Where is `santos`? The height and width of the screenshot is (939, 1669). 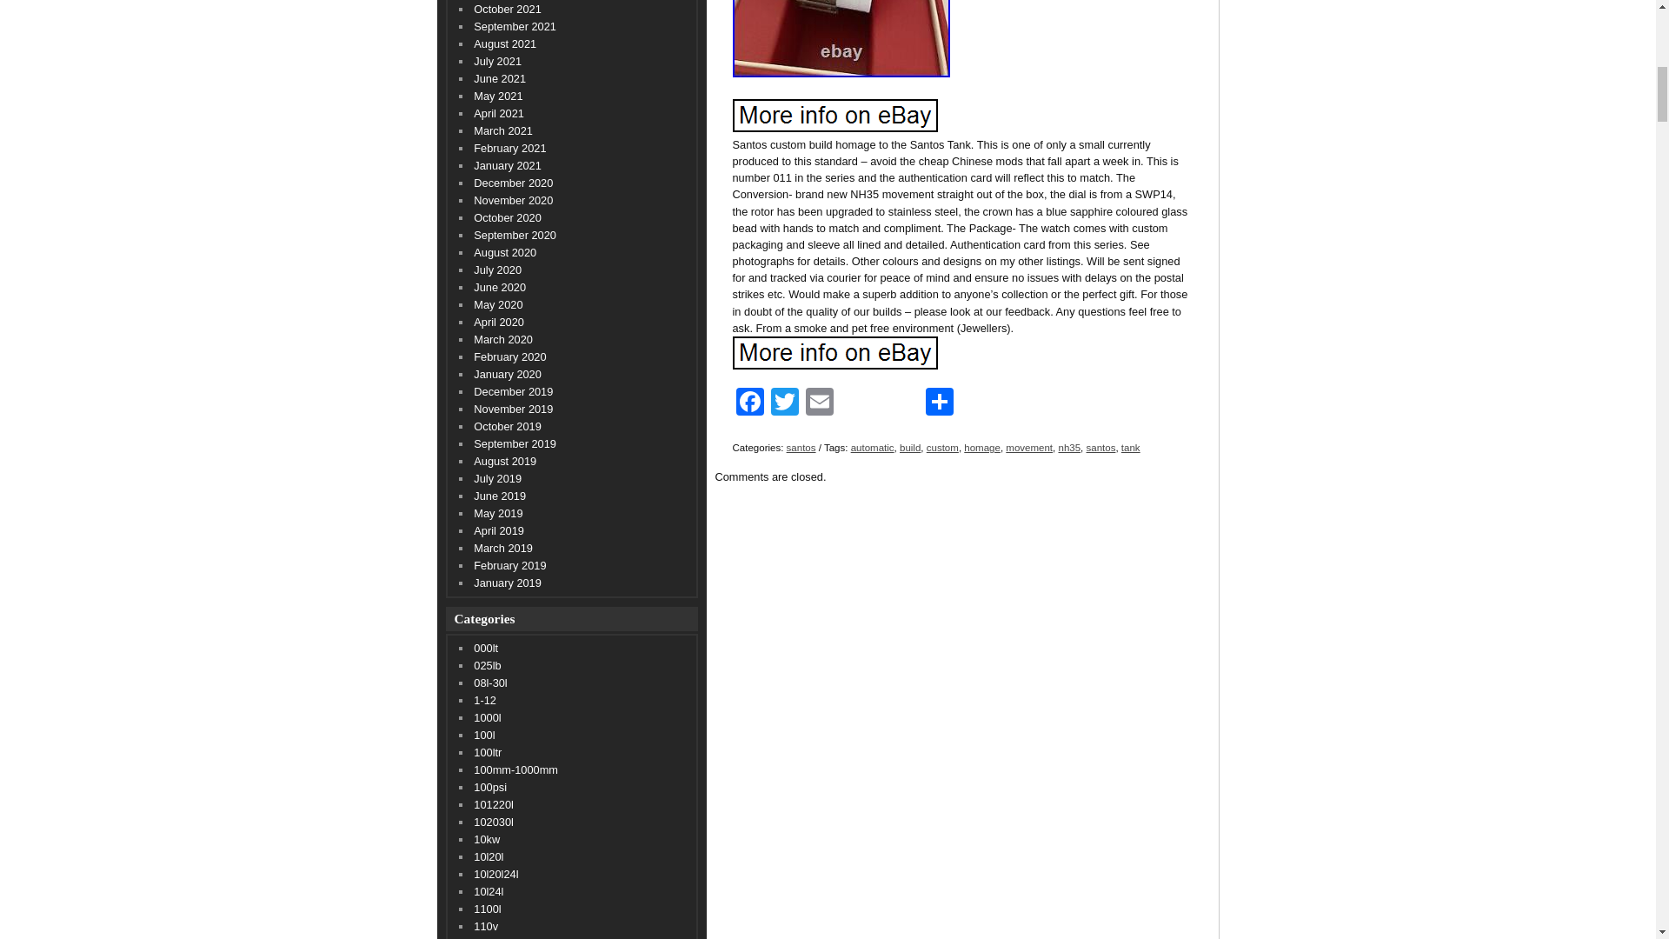
santos is located at coordinates (801, 447).